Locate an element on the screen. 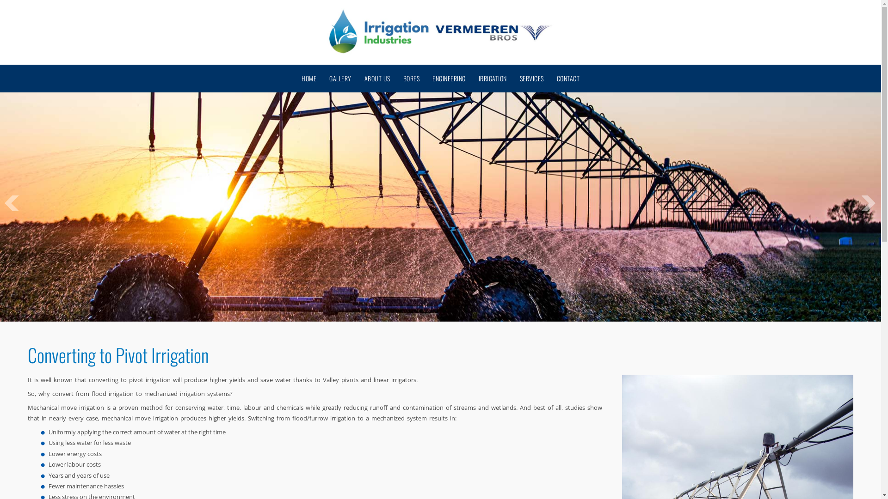 This screenshot has width=888, height=499. CONTACT is located at coordinates (568, 79).